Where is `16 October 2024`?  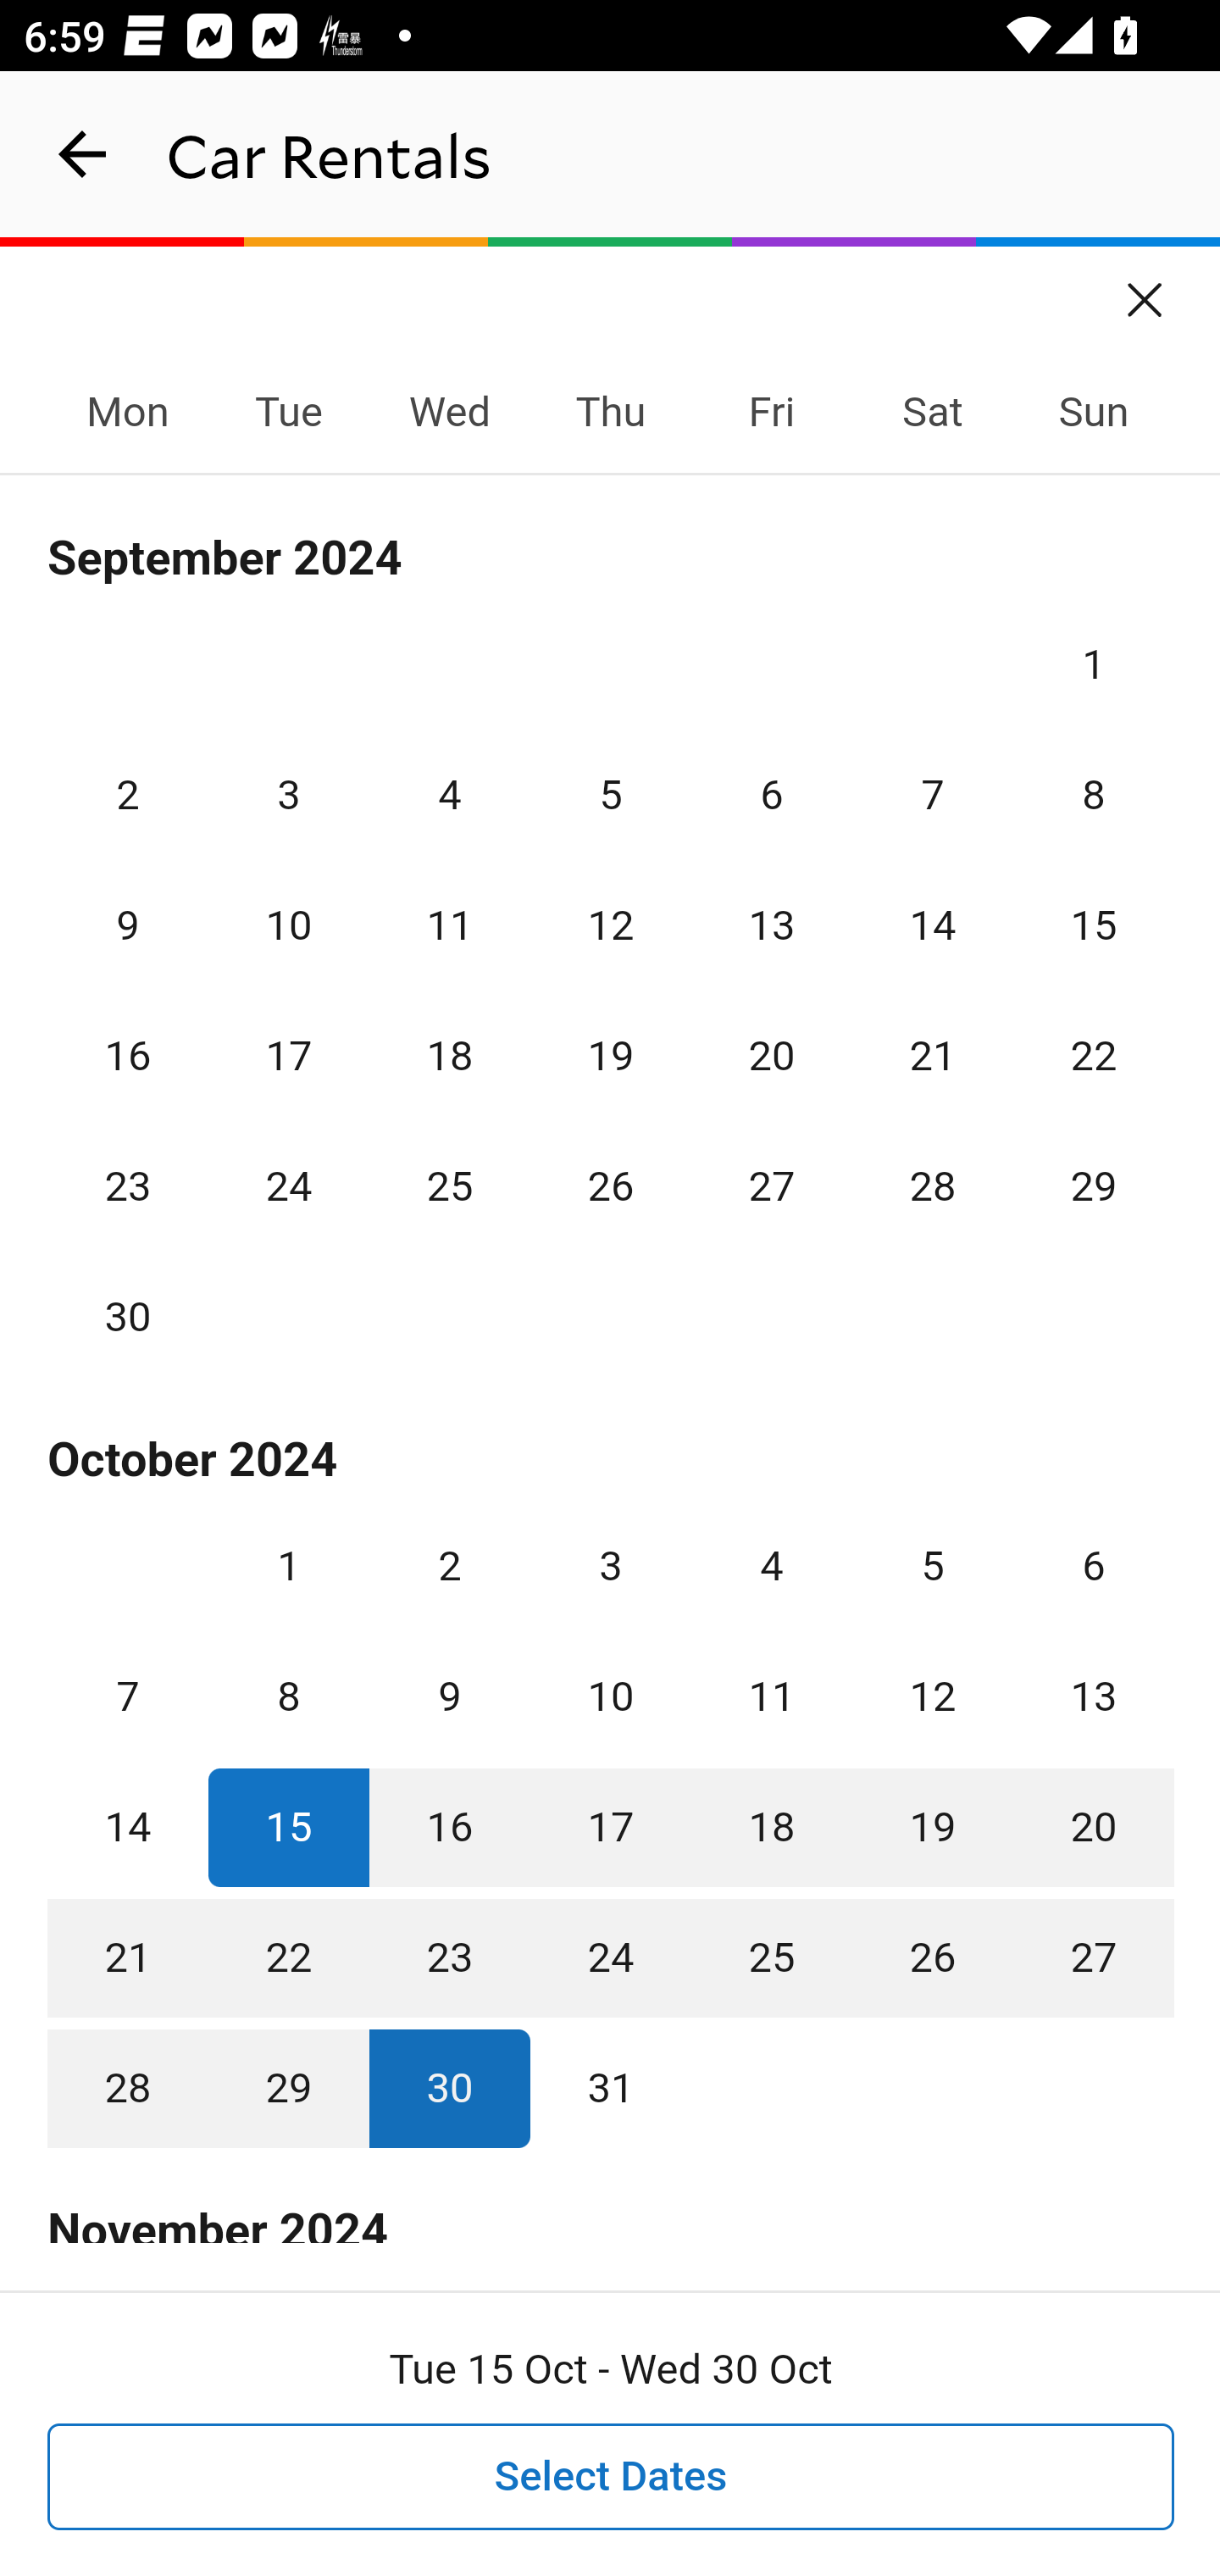
16 October 2024 is located at coordinates (449, 1827).